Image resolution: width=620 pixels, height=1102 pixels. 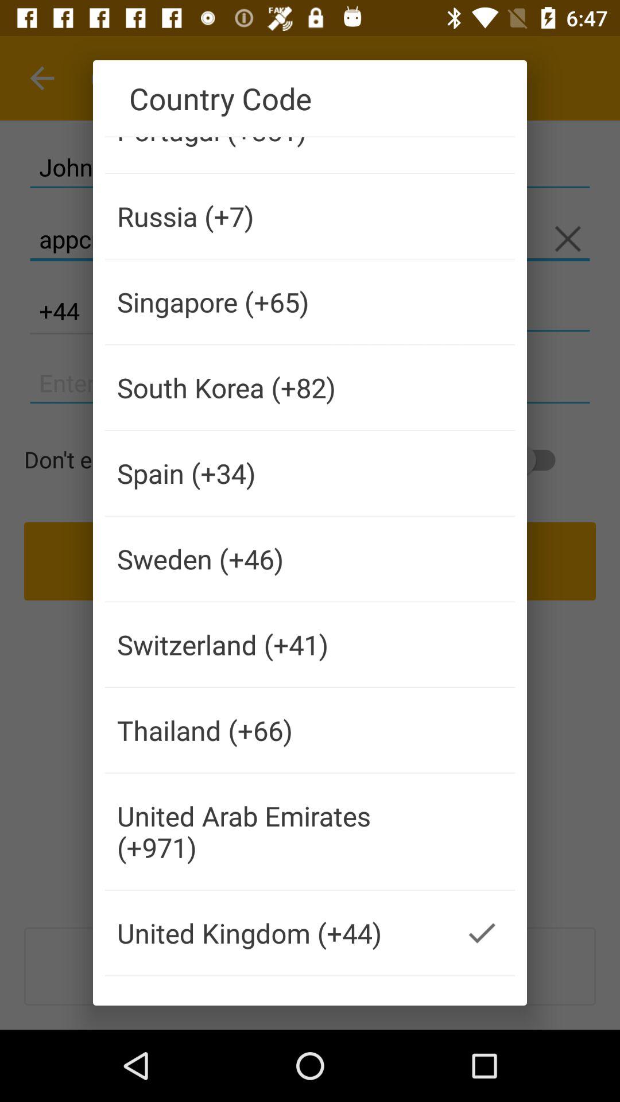 What do you see at coordinates (277, 645) in the screenshot?
I see `swipe until the switzerland (+41)` at bounding box center [277, 645].